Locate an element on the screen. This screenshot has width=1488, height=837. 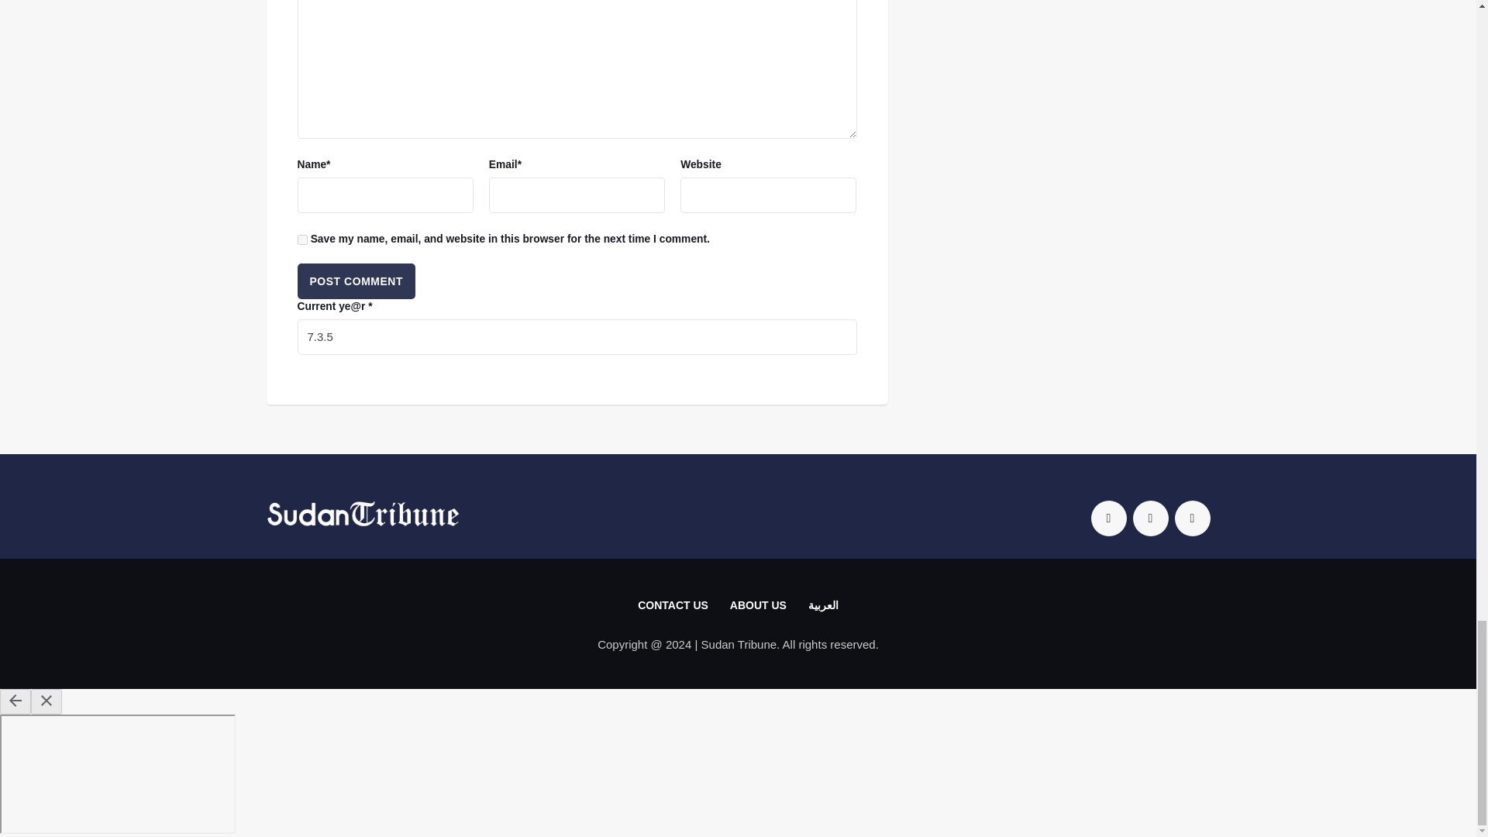
yes is located at coordinates (302, 240).